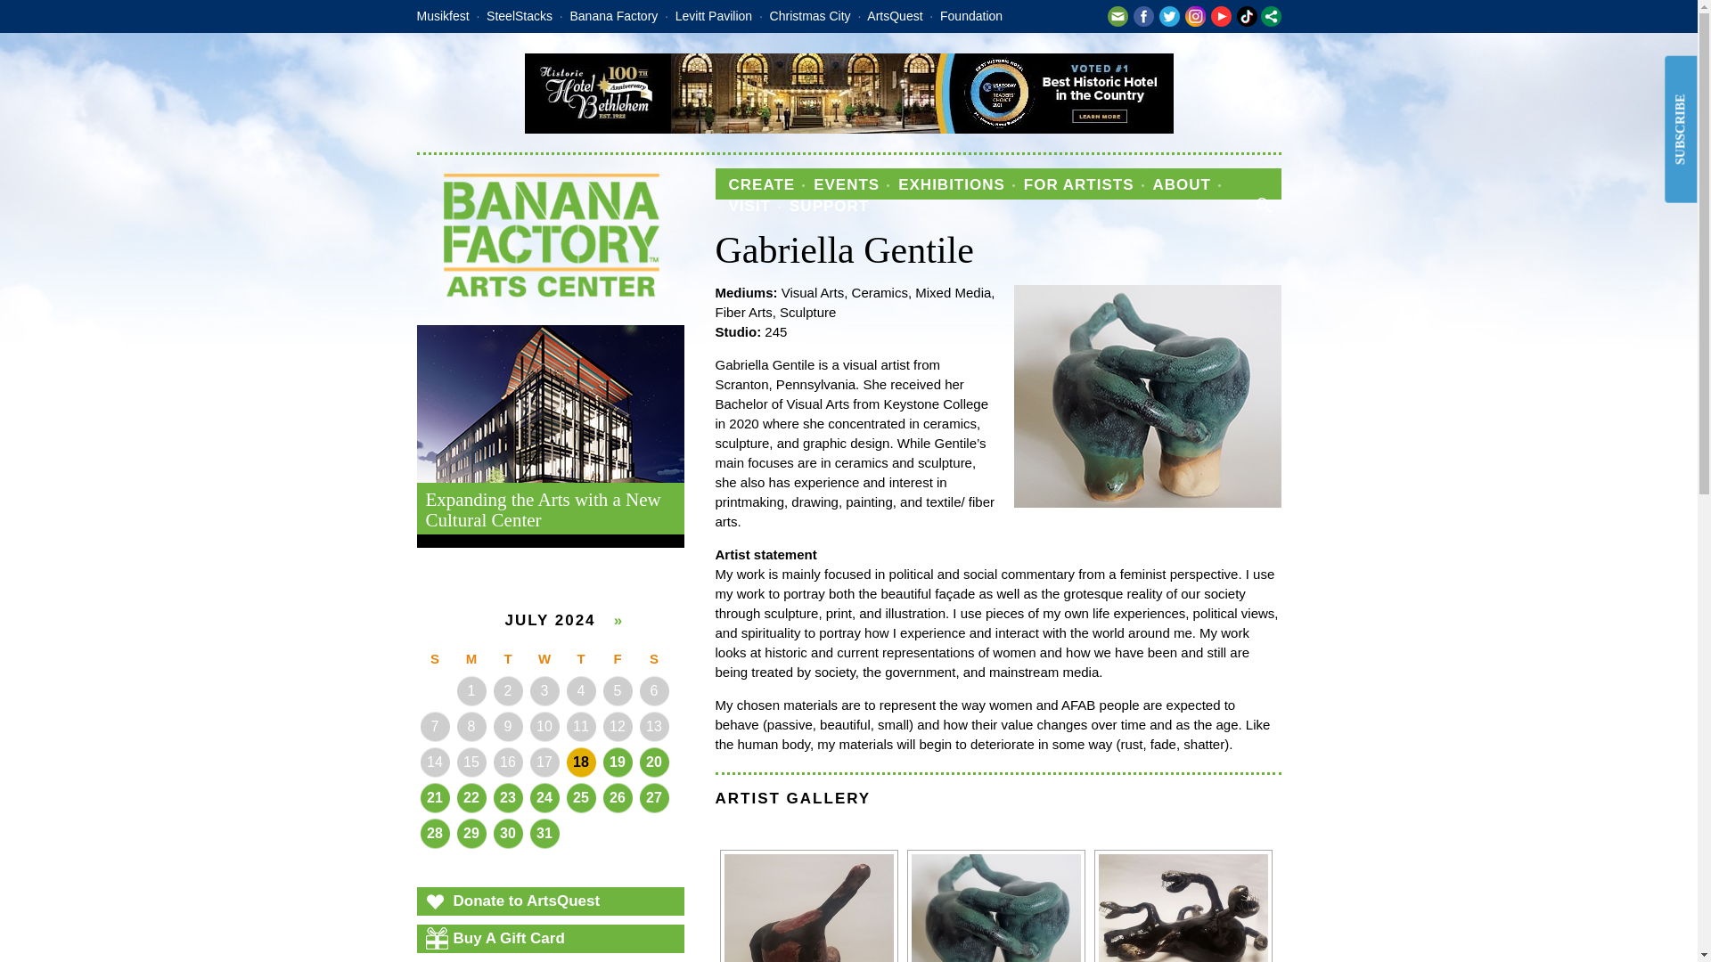 The width and height of the screenshot is (1711, 962). I want to click on 18, so click(581, 762).